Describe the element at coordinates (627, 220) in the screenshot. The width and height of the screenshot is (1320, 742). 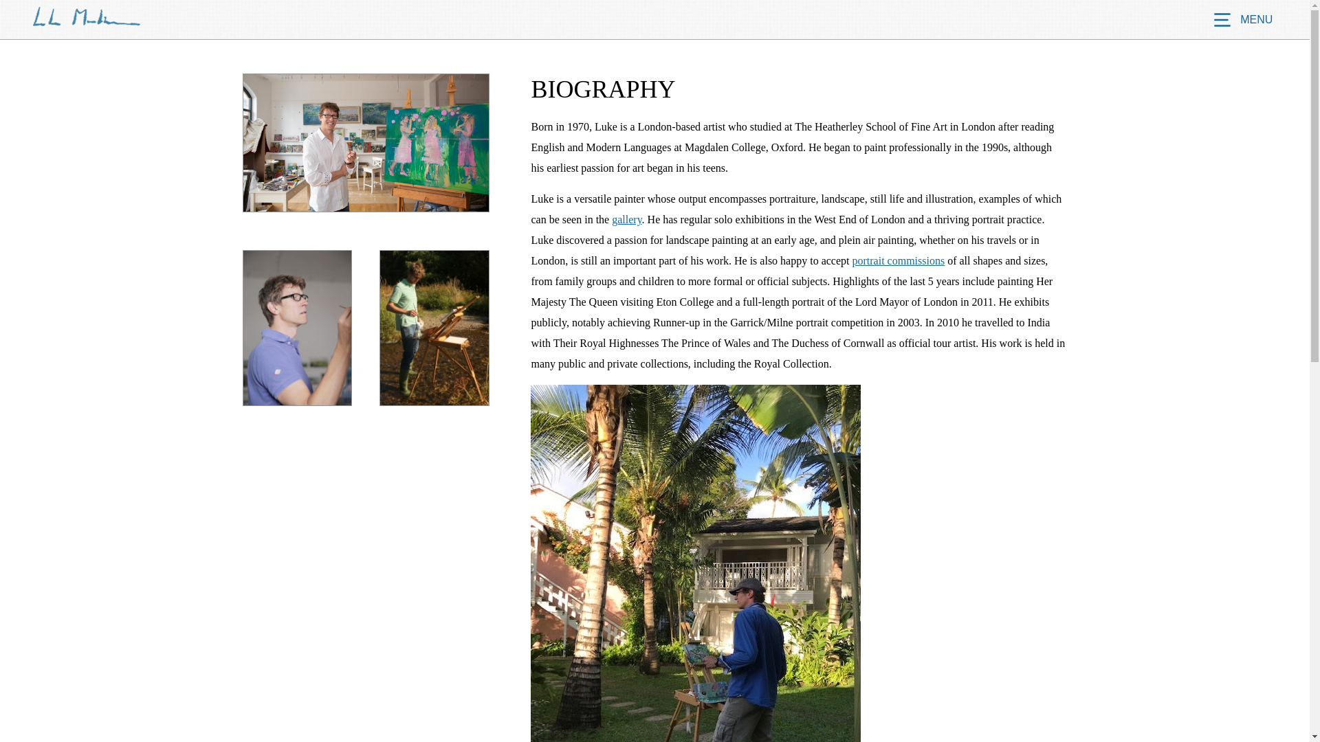
I see `gallery` at that location.